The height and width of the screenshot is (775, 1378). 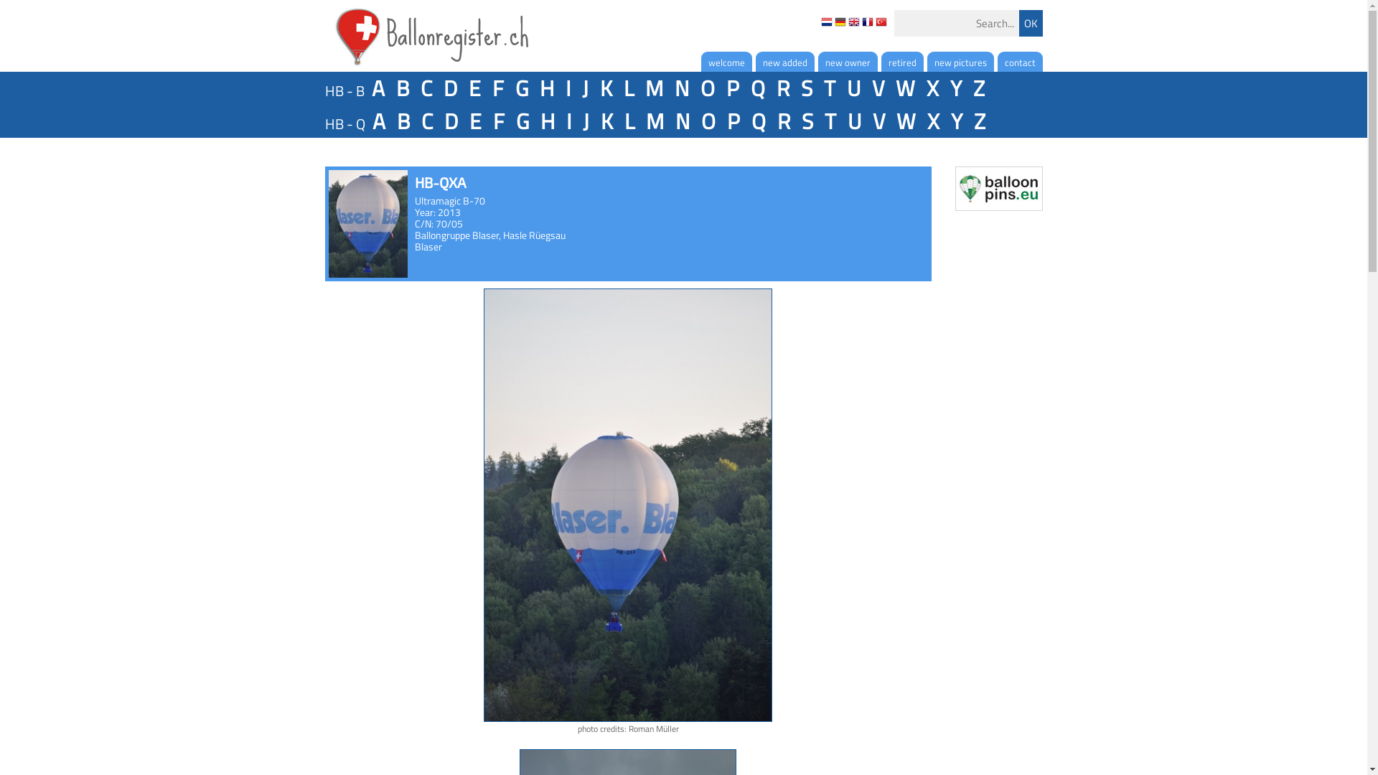 What do you see at coordinates (733, 88) in the screenshot?
I see `P` at bounding box center [733, 88].